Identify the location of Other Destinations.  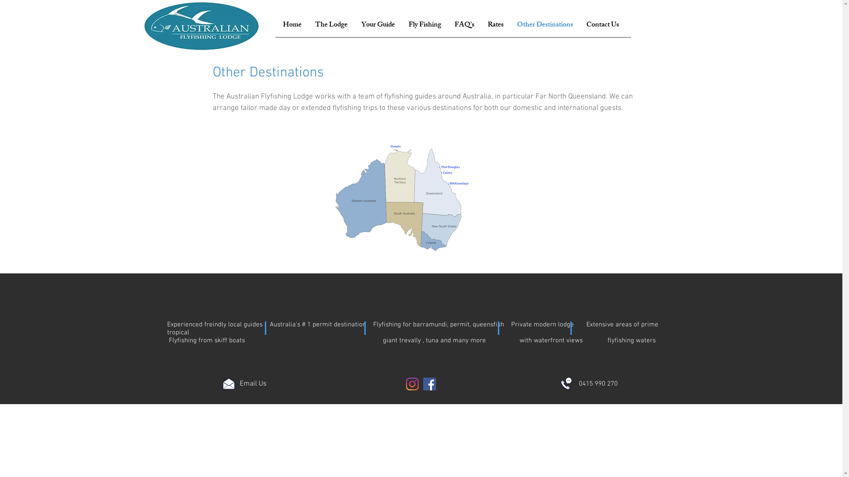
(545, 26).